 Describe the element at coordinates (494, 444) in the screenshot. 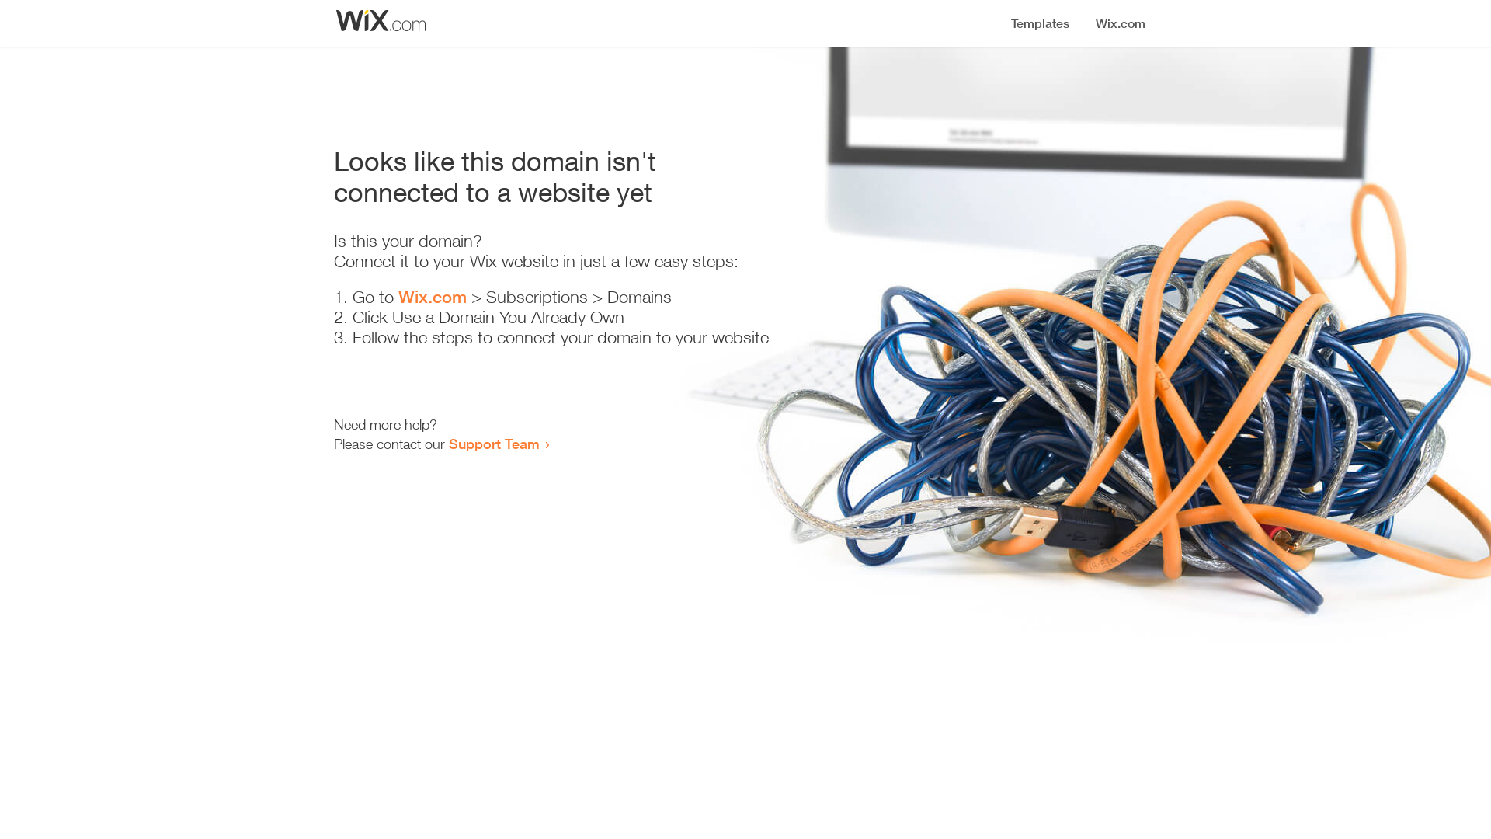

I see `Support Team` at that location.